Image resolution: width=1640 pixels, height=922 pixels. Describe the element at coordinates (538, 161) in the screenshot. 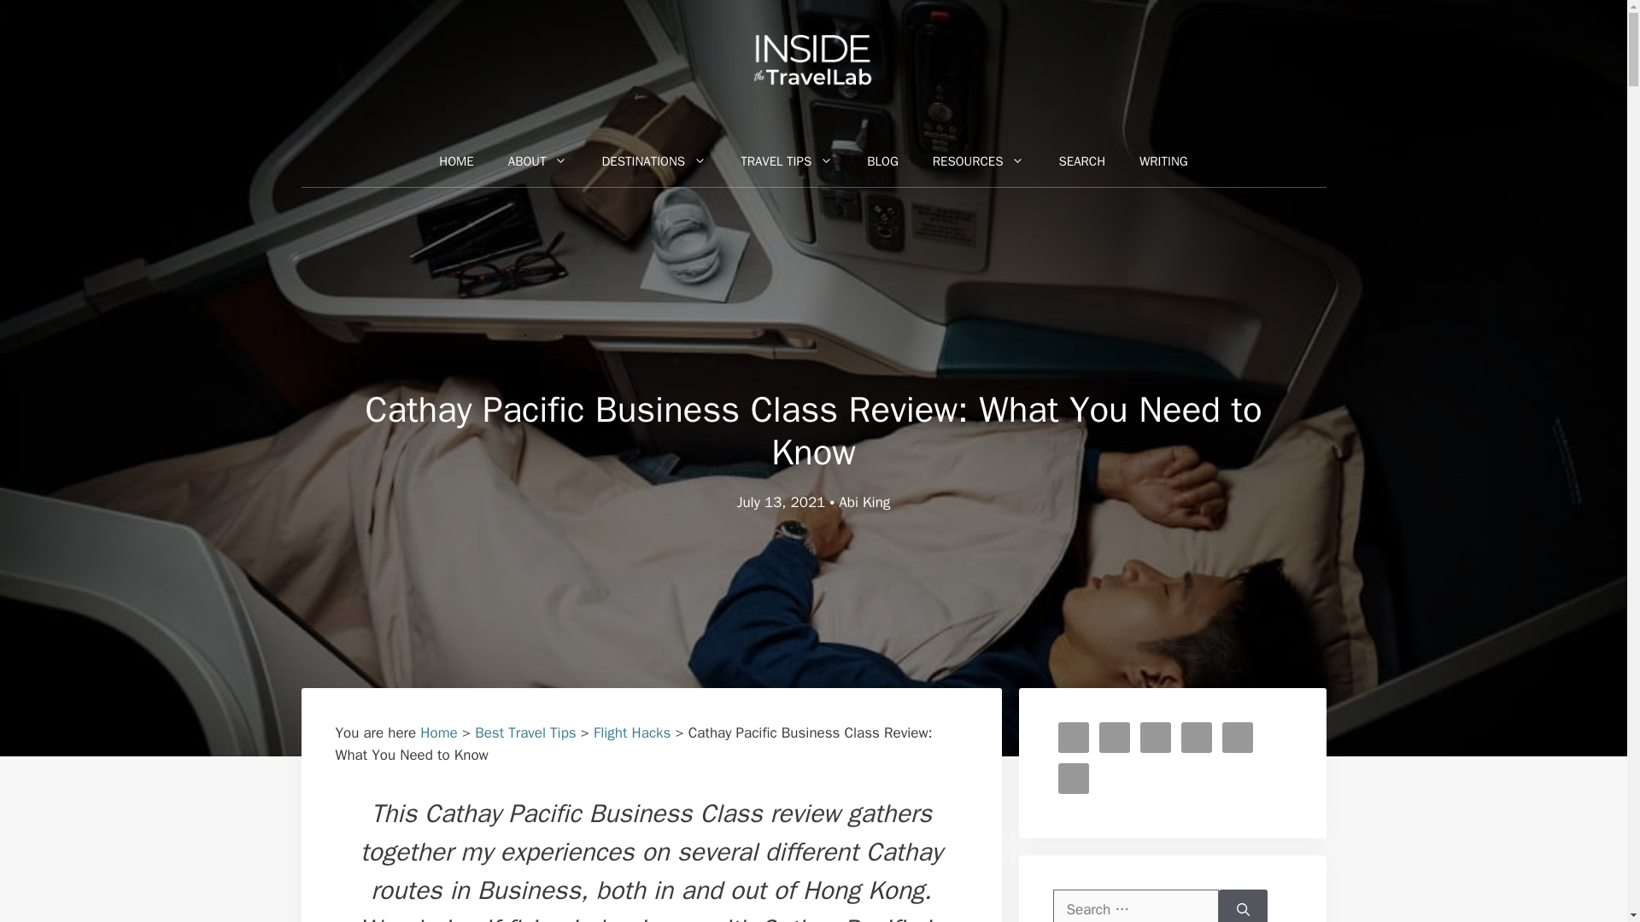

I see `ABOUT` at that location.